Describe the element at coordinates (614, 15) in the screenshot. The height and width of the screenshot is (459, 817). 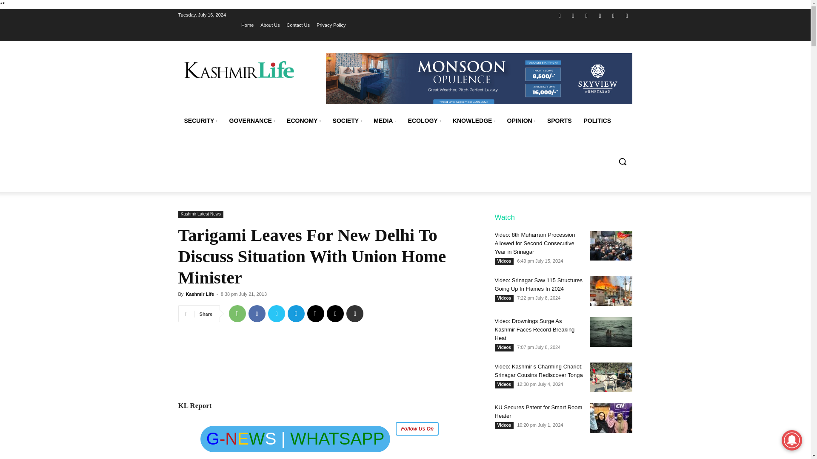
I see `WhatsApp` at that location.